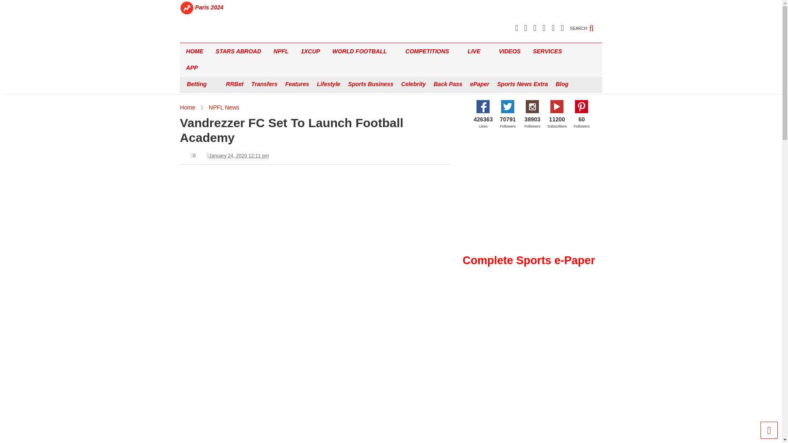 The width and height of the screenshot is (788, 443). I want to click on NPFL, so click(281, 51).